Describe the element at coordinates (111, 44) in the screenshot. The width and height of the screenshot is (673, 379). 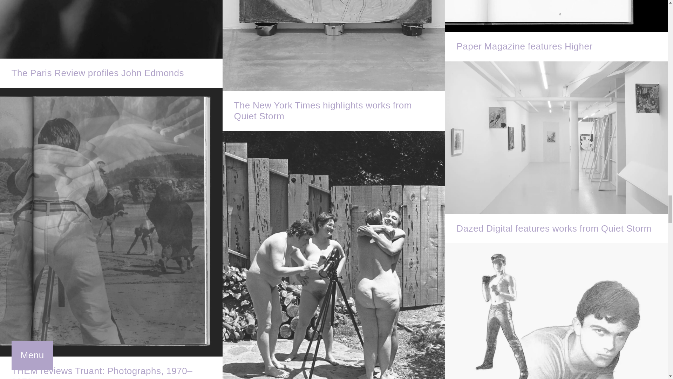
I see `The Paris Review profiles John Edmonds` at that location.